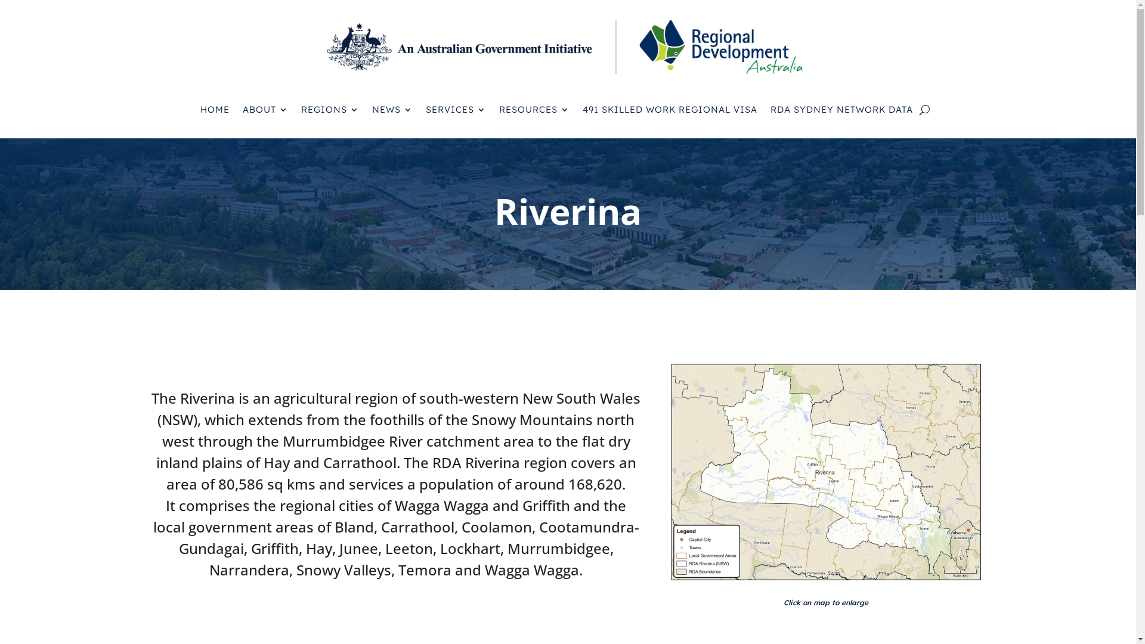  I want to click on RDA042-Riverina-(NSW)-map, so click(827, 581).